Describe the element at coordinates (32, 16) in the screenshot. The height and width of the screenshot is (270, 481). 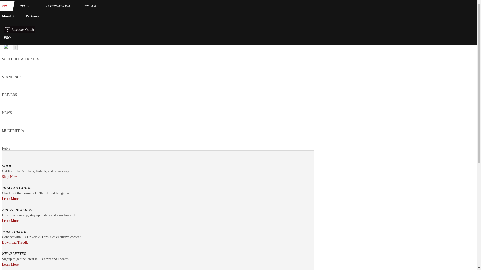
I see `Partners` at that location.